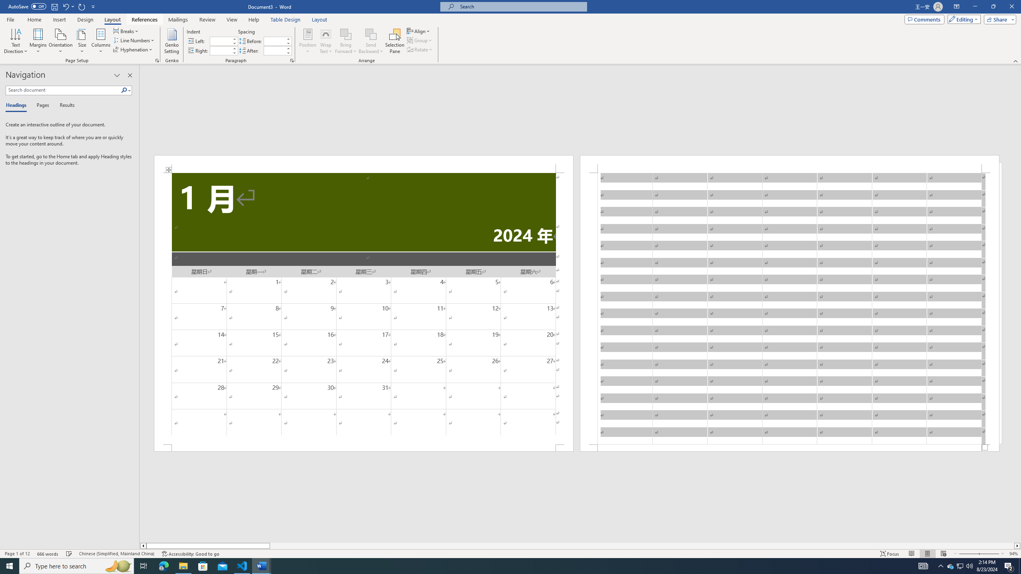 This screenshot has width=1021, height=574. What do you see at coordinates (220, 41) in the screenshot?
I see `Indent Left` at bounding box center [220, 41].